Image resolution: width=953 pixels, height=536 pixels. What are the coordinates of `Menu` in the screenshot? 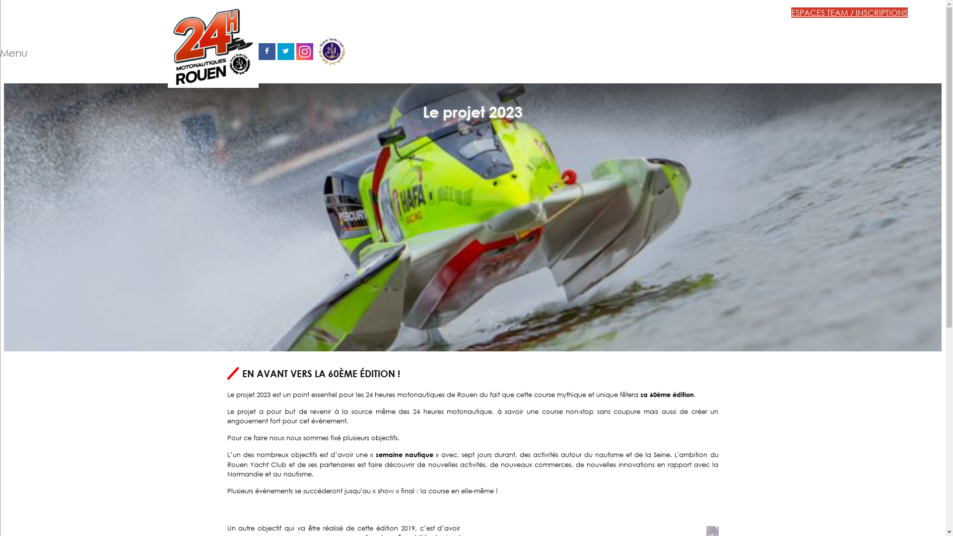 It's located at (62, 36).